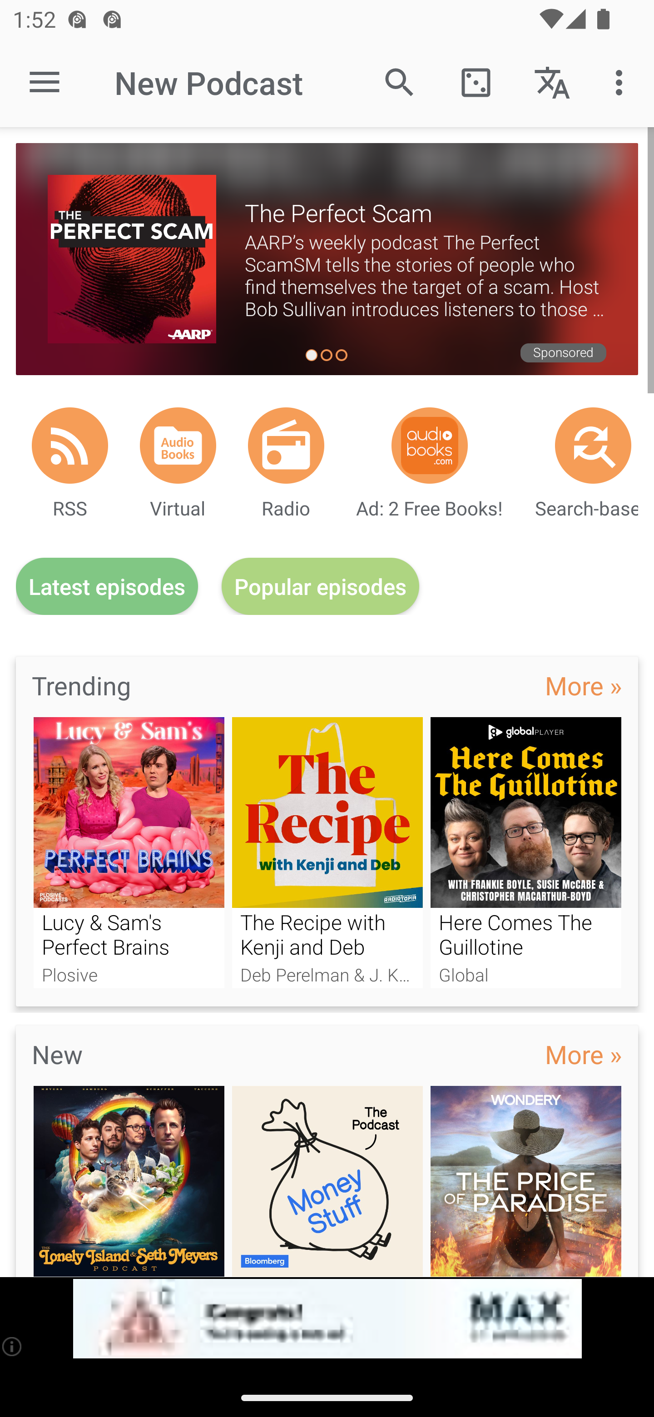 The image size is (654, 1417). I want to click on Here Comes The Guillotine Global, so click(526, 852).